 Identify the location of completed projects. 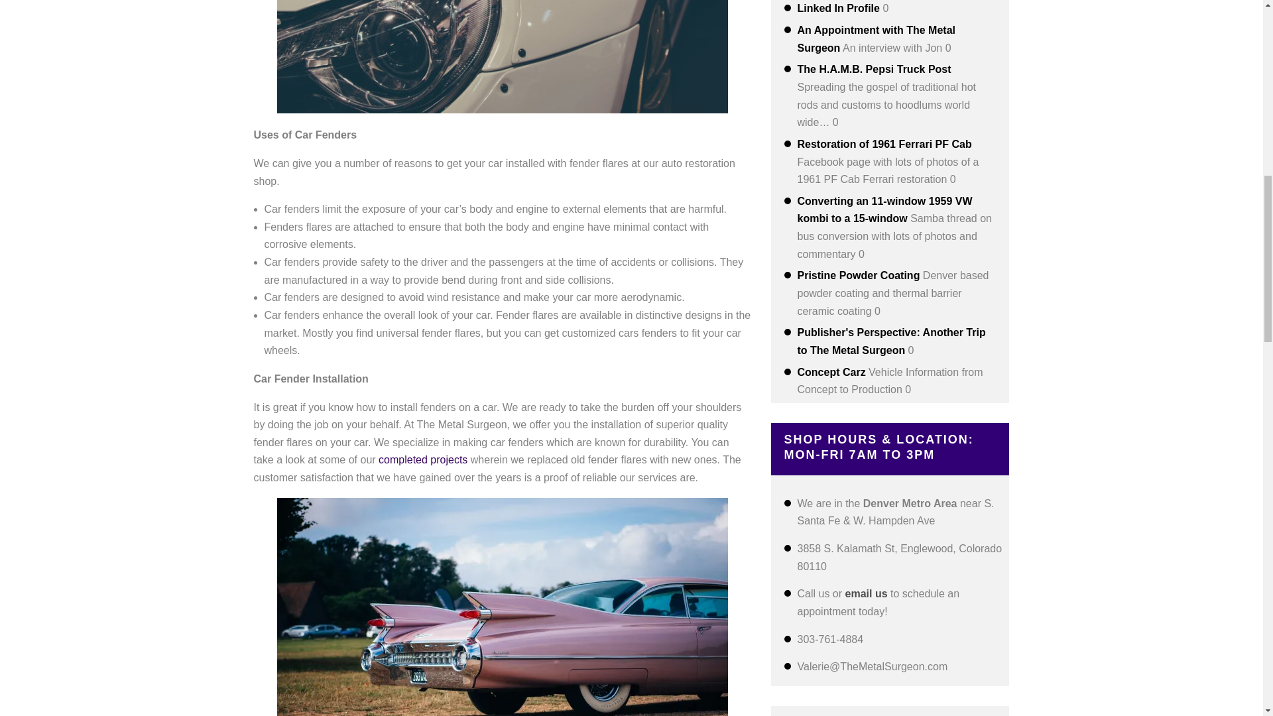
(422, 459).